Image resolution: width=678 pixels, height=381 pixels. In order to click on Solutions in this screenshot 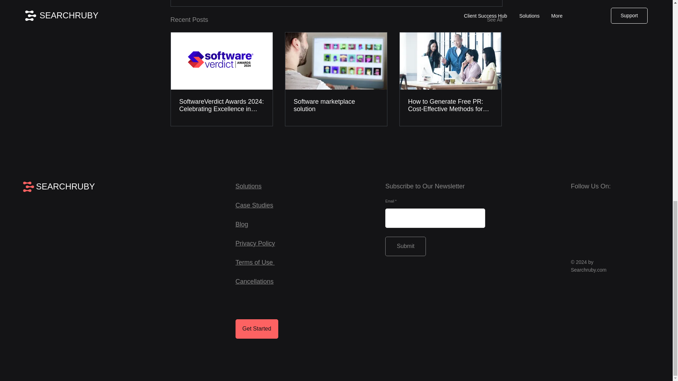, I will do `click(249, 186)`.